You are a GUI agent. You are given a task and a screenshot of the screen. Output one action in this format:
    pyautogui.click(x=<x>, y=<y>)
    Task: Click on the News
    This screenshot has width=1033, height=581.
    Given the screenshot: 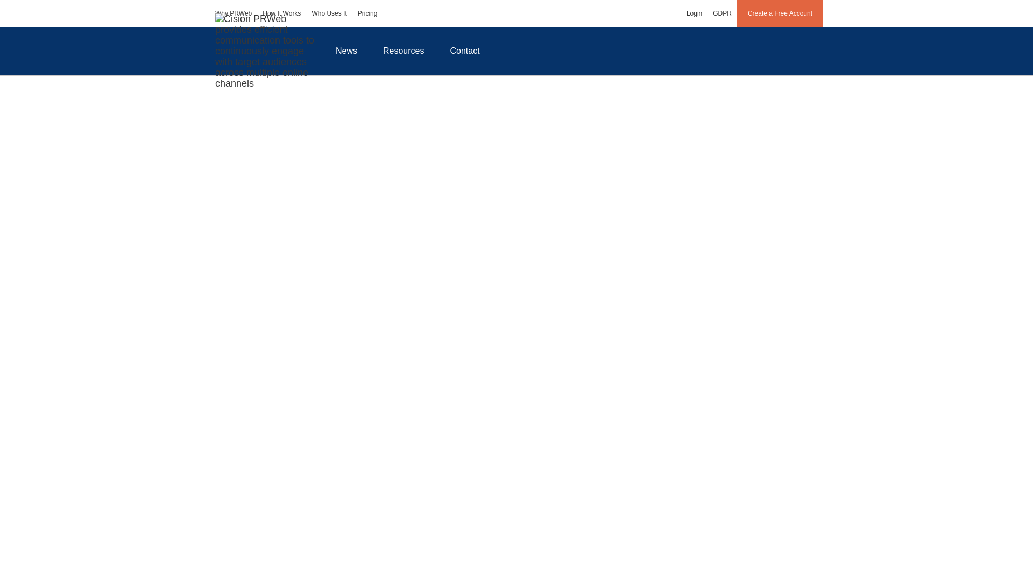 What is the action you would take?
    pyautogui.click(x=346, y=51)
    